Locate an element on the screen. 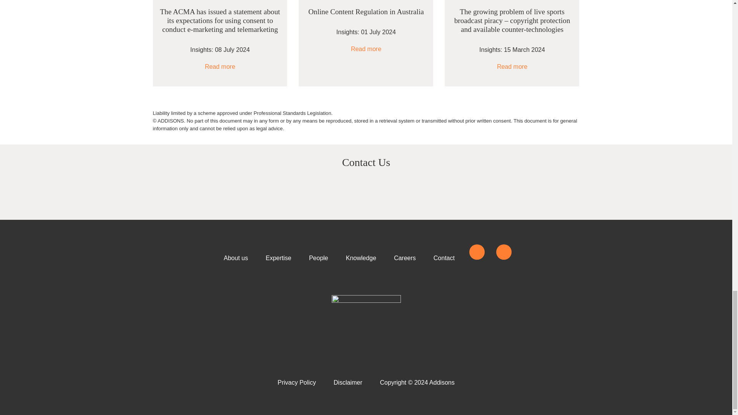  Knowledge is located at coordinates (361, 258).